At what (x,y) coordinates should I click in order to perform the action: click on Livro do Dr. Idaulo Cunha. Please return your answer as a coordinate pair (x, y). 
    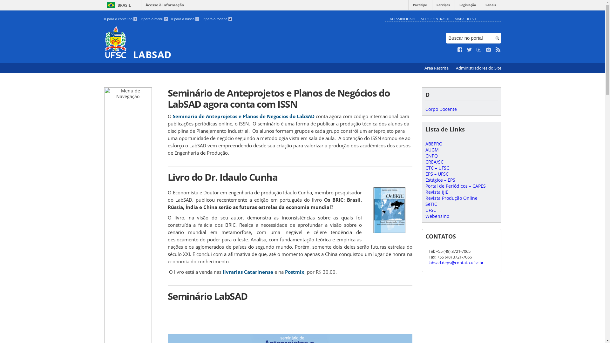
    Looking at the image, I should click on (290, 177).